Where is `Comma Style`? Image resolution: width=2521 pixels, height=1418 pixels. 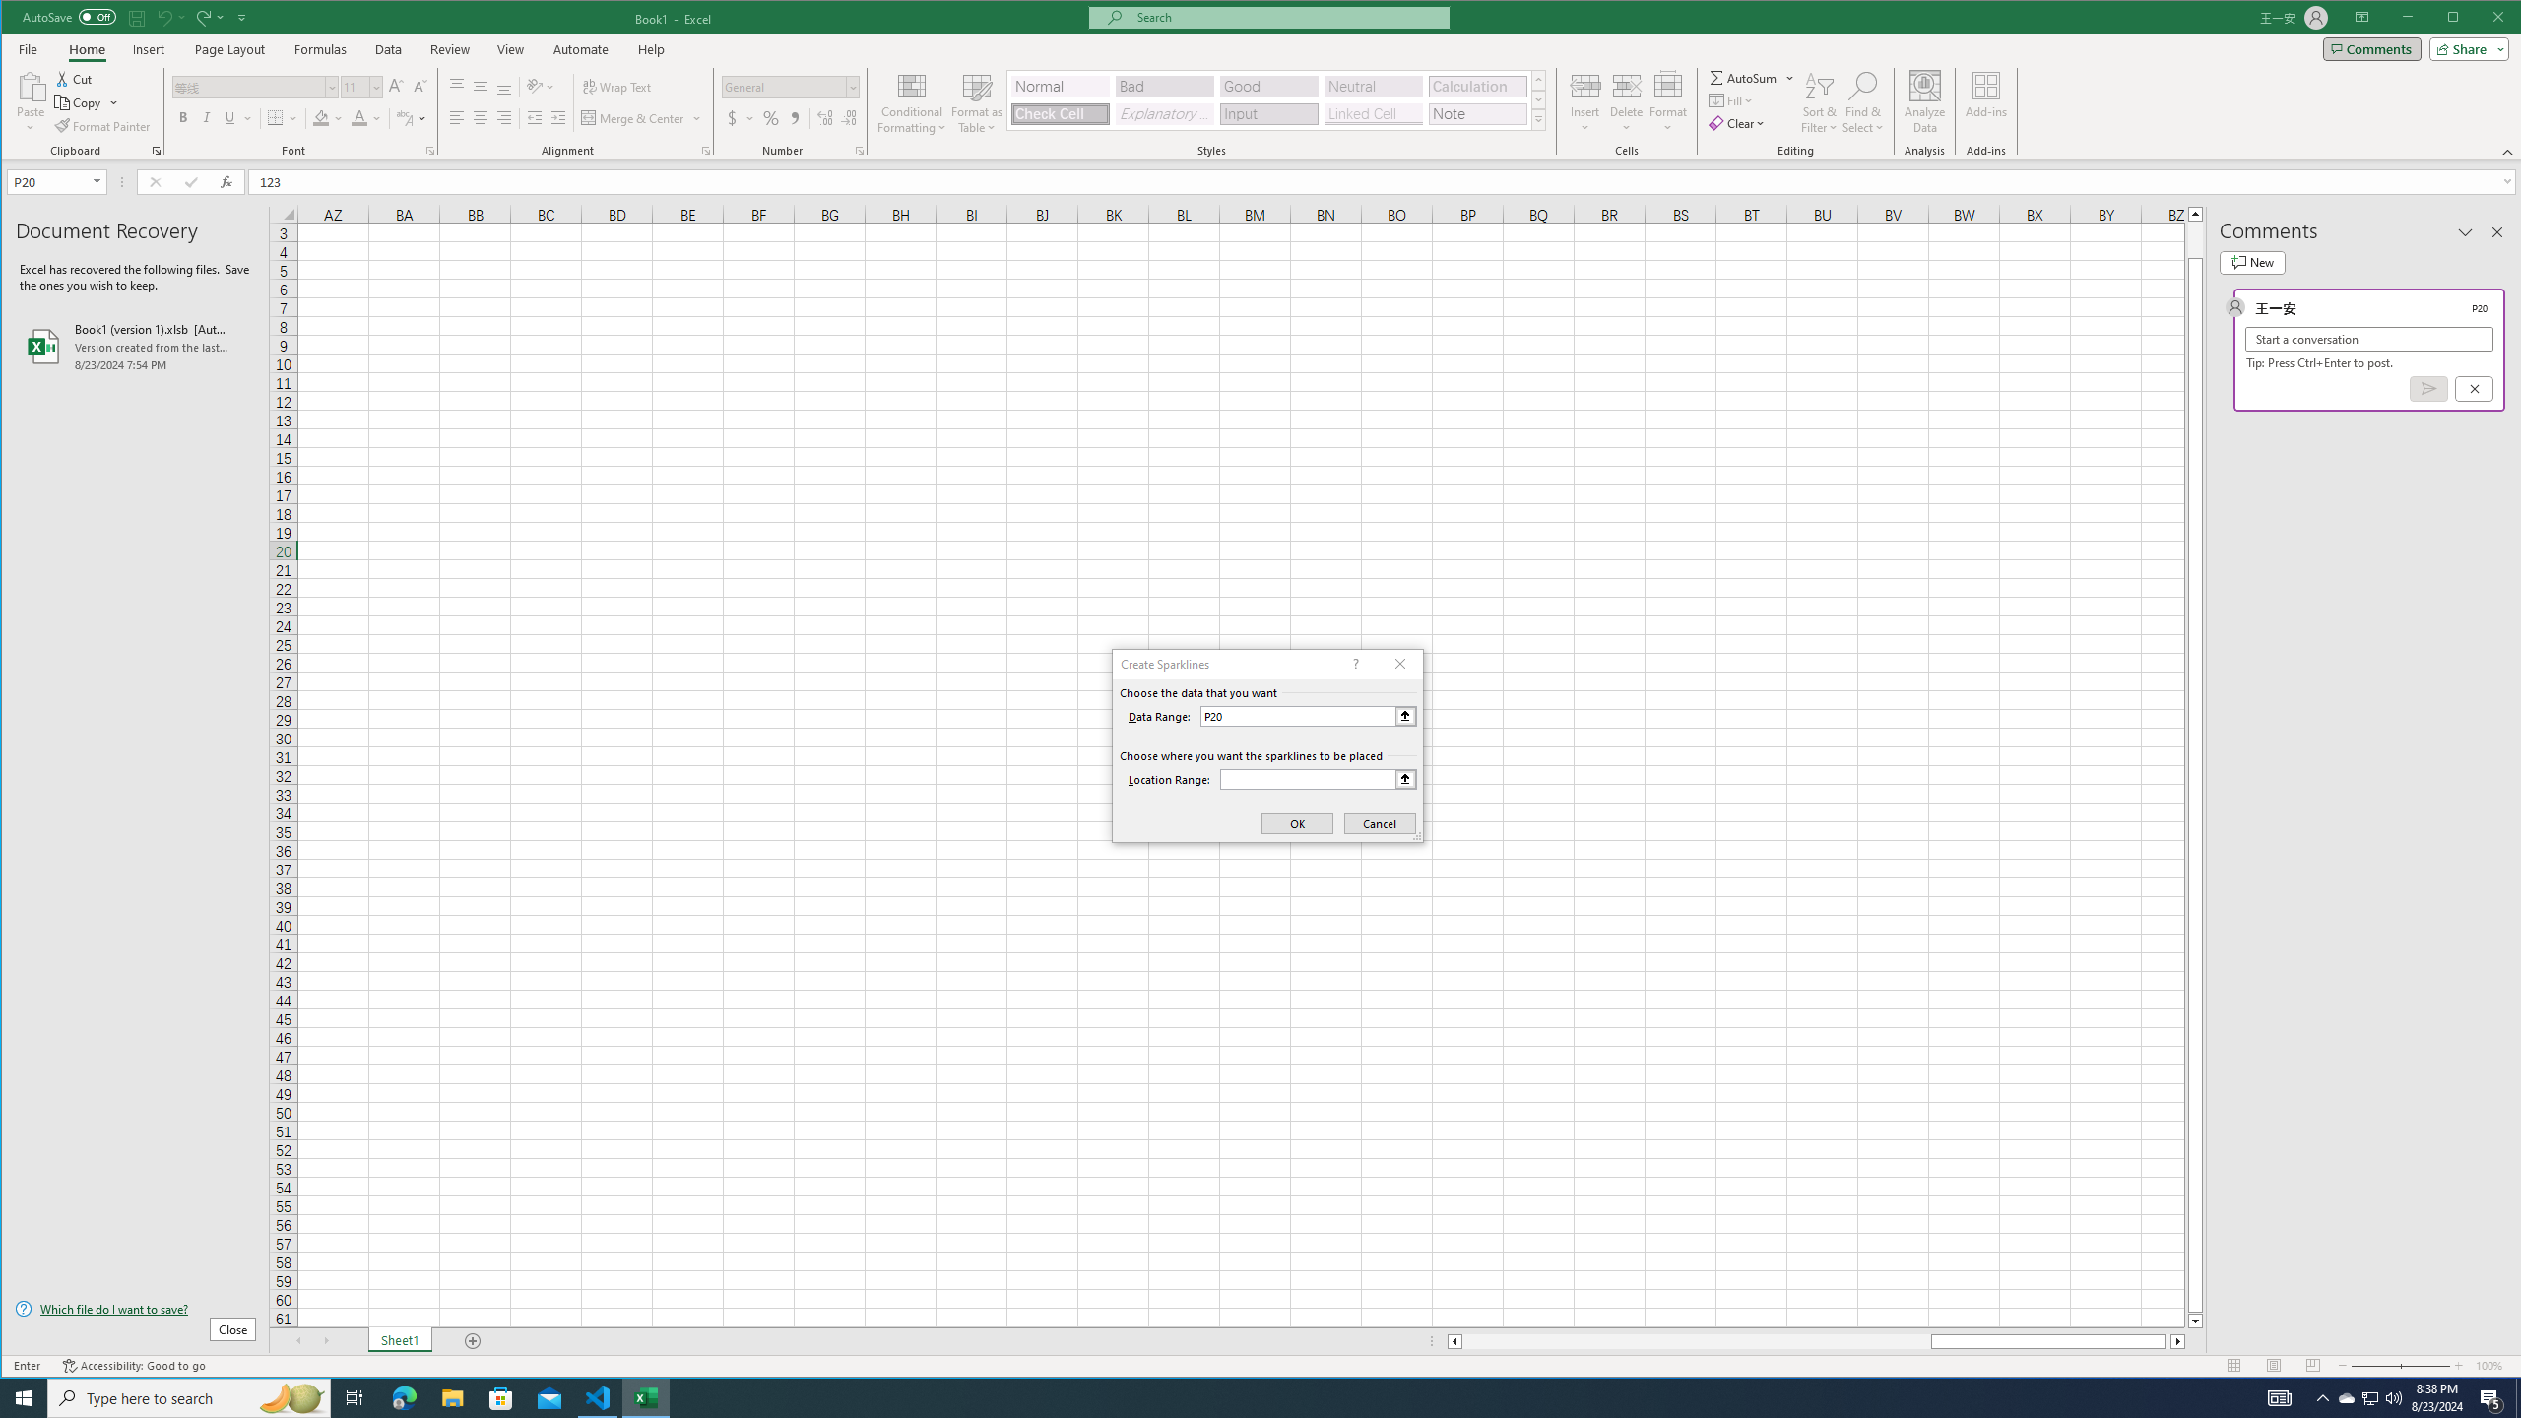
Comma Style is located at coordinates (796, 118).